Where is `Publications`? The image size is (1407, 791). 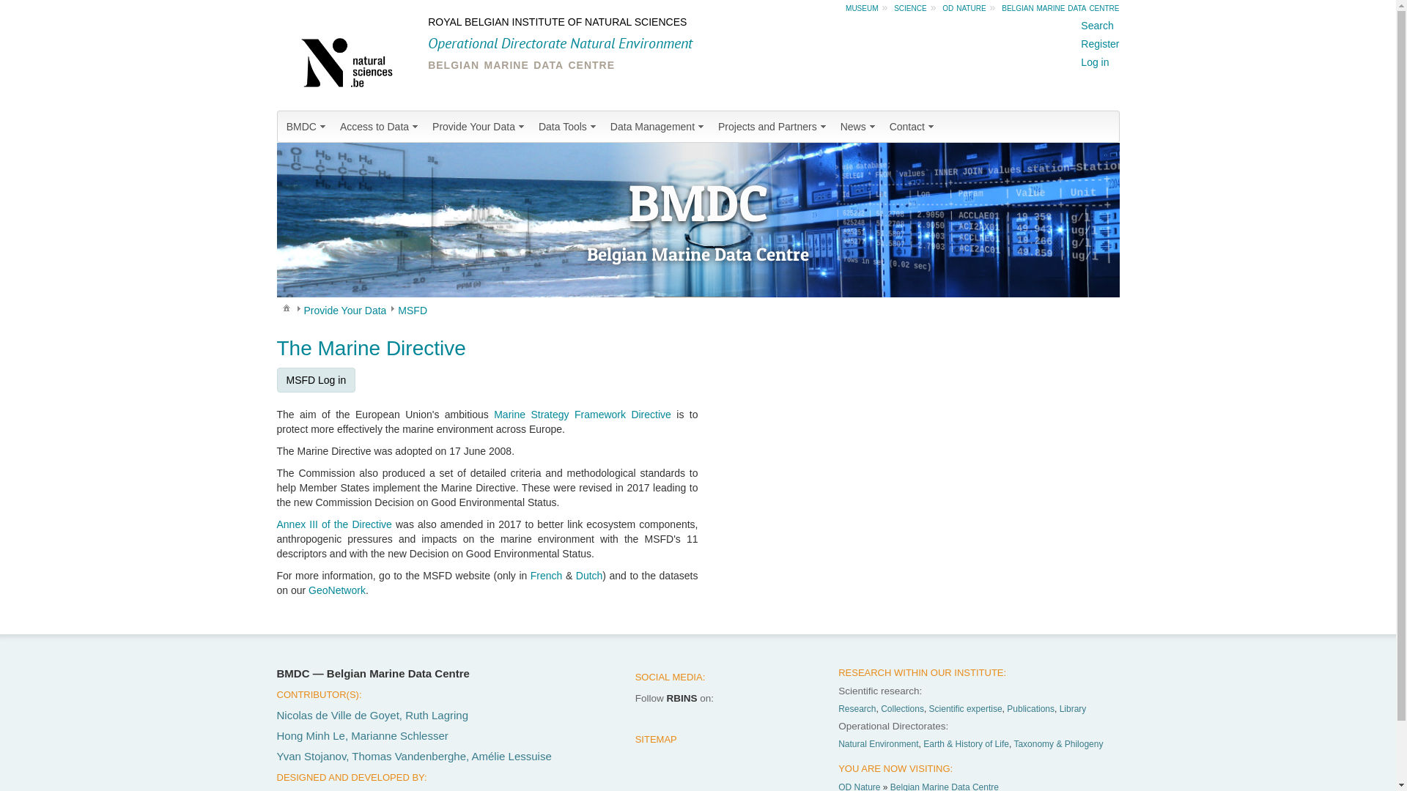 Publications is located at coordinates (1030, 709).